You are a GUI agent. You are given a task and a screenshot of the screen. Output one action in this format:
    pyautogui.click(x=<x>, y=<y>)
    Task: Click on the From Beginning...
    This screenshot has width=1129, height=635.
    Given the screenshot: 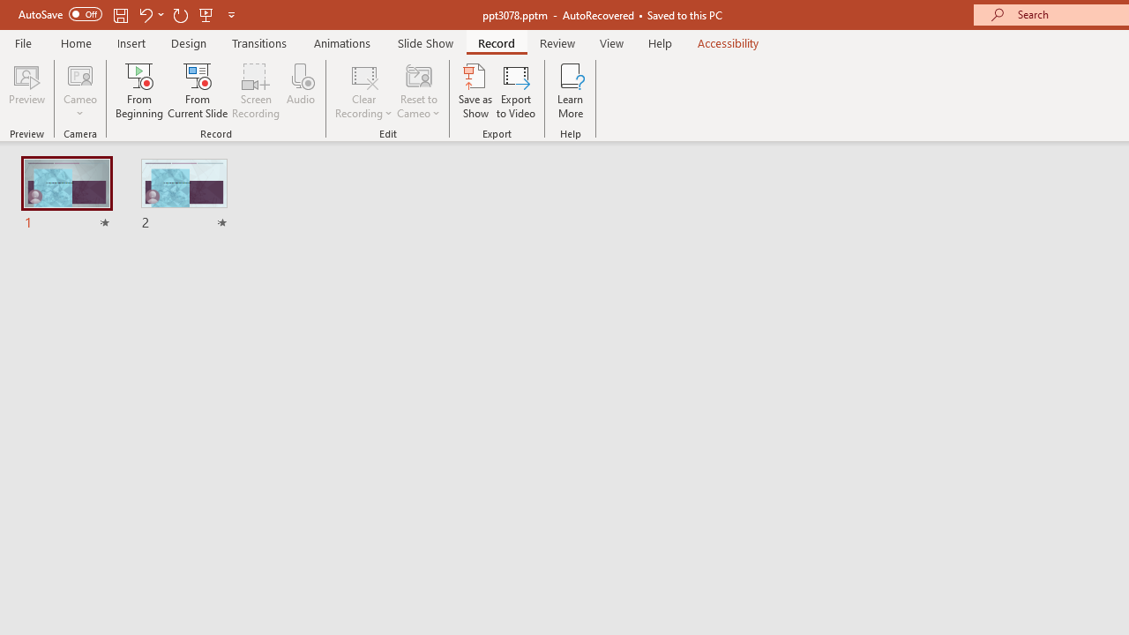 What is the action you would take?
    pyautogui.click(x=139, y=90)
    